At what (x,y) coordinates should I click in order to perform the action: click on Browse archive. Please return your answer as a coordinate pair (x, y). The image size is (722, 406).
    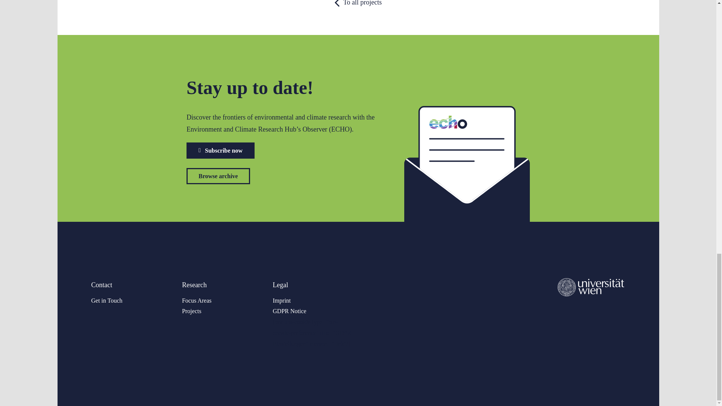
    Looking at the image, I should click on (218, 176).